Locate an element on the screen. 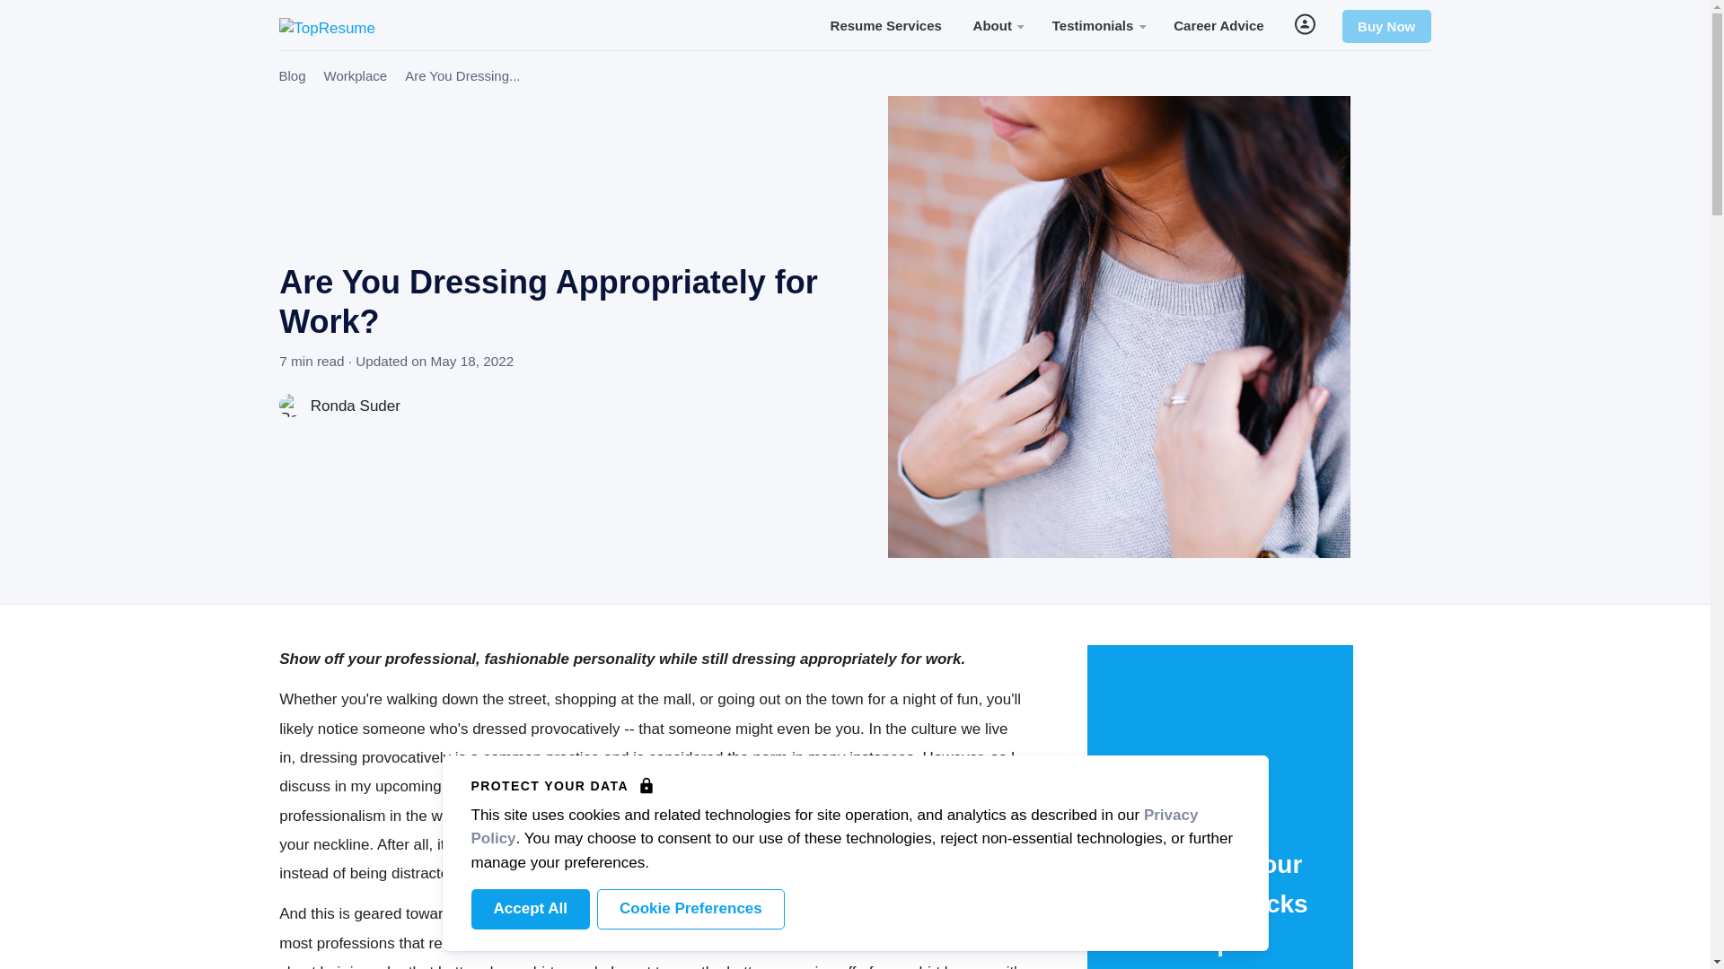  Ronda Suder is located at coordinates (339, 406).